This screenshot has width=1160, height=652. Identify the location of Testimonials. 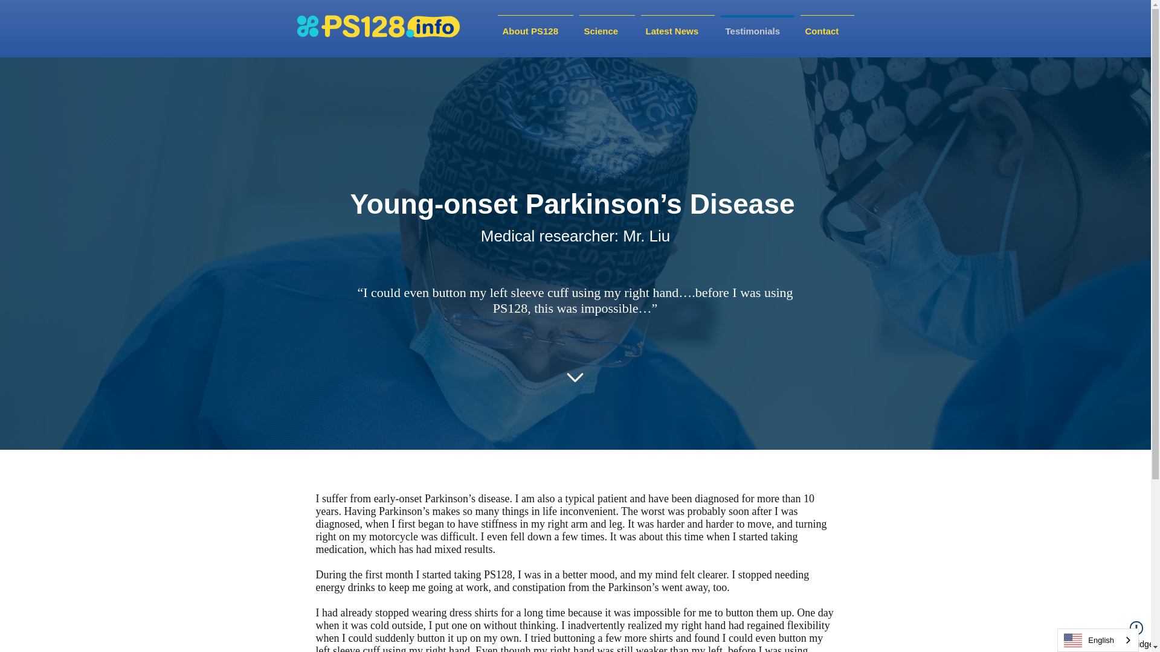
(758, 25).